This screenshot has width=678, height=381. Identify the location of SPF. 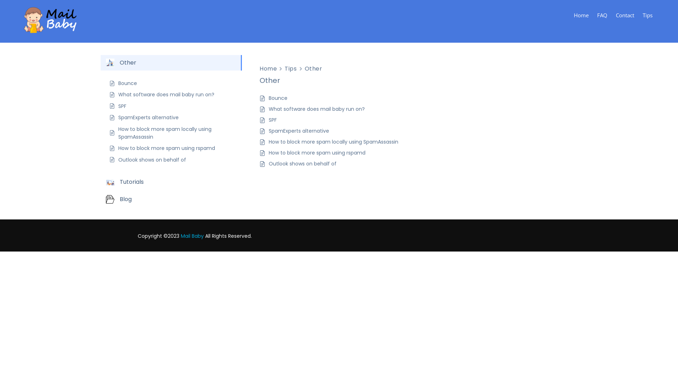
(273, 120).